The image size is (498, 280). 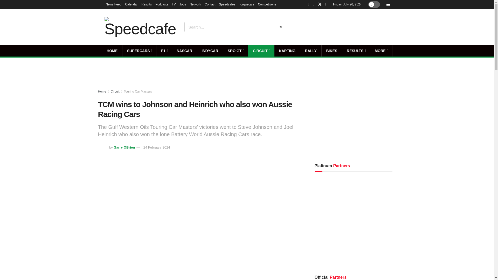 I want to click on News Feed, so click(x=114, y=4).